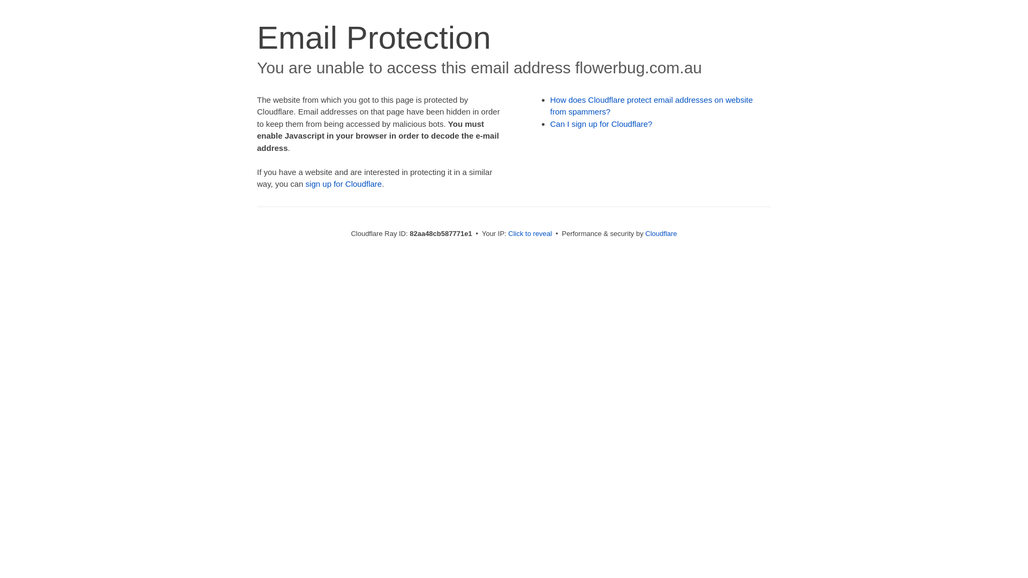 The image size is (1028, 578). I want to click on Can I sign up for Cloudflare?, so click(602, 124).